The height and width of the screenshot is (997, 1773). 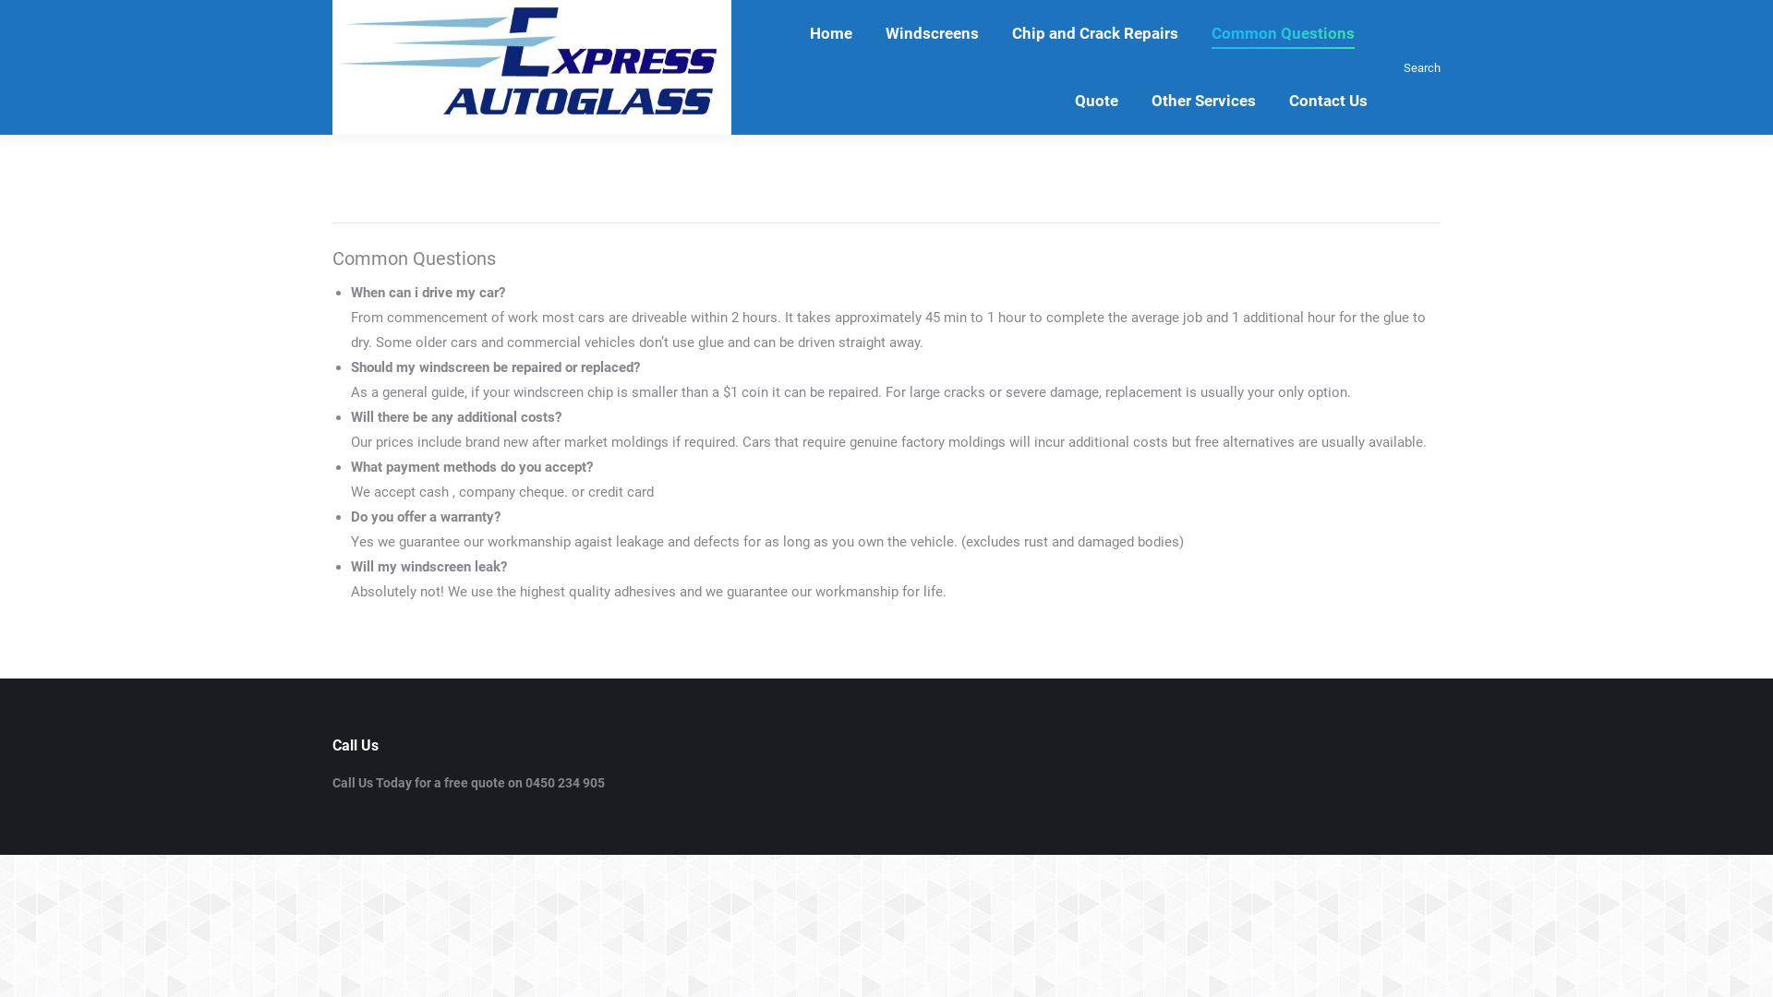 What do you see at coordinates (933, 33) in the screenshot?
I see `Windscreens` at bounding box center [933, 33].